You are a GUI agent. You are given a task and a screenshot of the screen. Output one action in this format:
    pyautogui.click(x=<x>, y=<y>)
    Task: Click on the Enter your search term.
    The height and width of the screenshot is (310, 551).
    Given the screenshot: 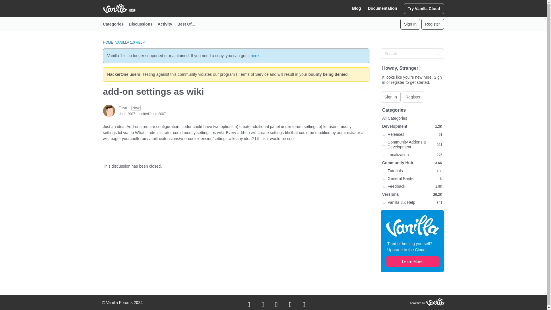 What is the action you would take?
    pyautogui.click(x=412, y=53)
    